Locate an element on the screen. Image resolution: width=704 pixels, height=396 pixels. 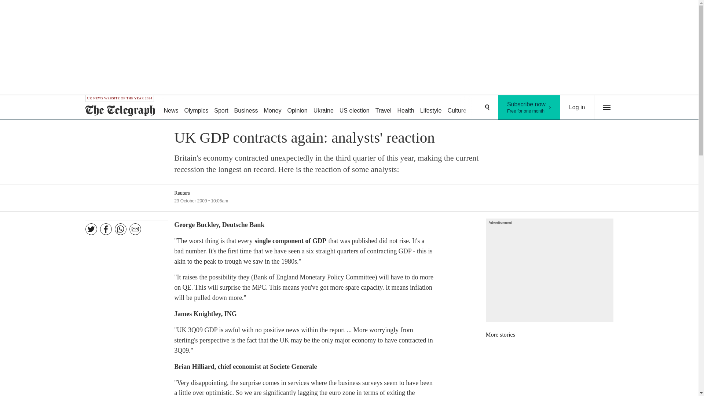
Ukraine is located at coordinates (323, 108).